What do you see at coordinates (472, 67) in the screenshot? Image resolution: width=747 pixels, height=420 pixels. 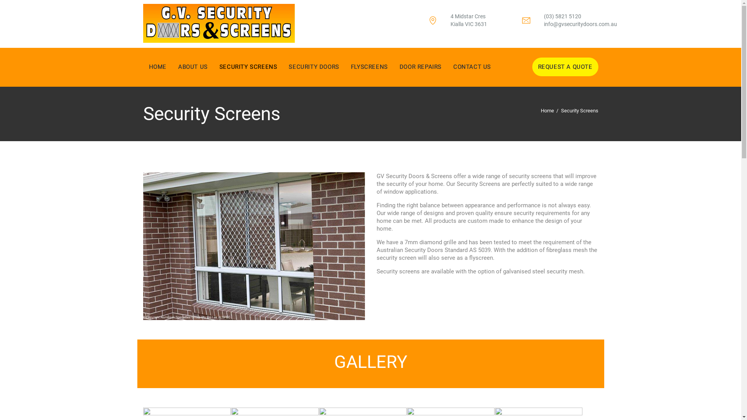 I see `CONTACT US` at bounding box center [472, 67].